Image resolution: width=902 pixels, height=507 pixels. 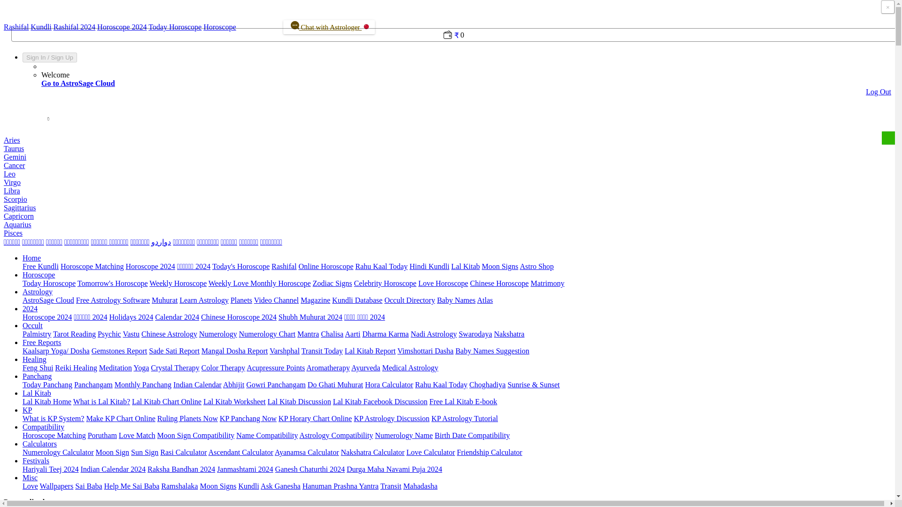 What do you see at coordinates (20, 207) in the screenshot?
I see `Sagittarius` at bounding box center [20, 207].